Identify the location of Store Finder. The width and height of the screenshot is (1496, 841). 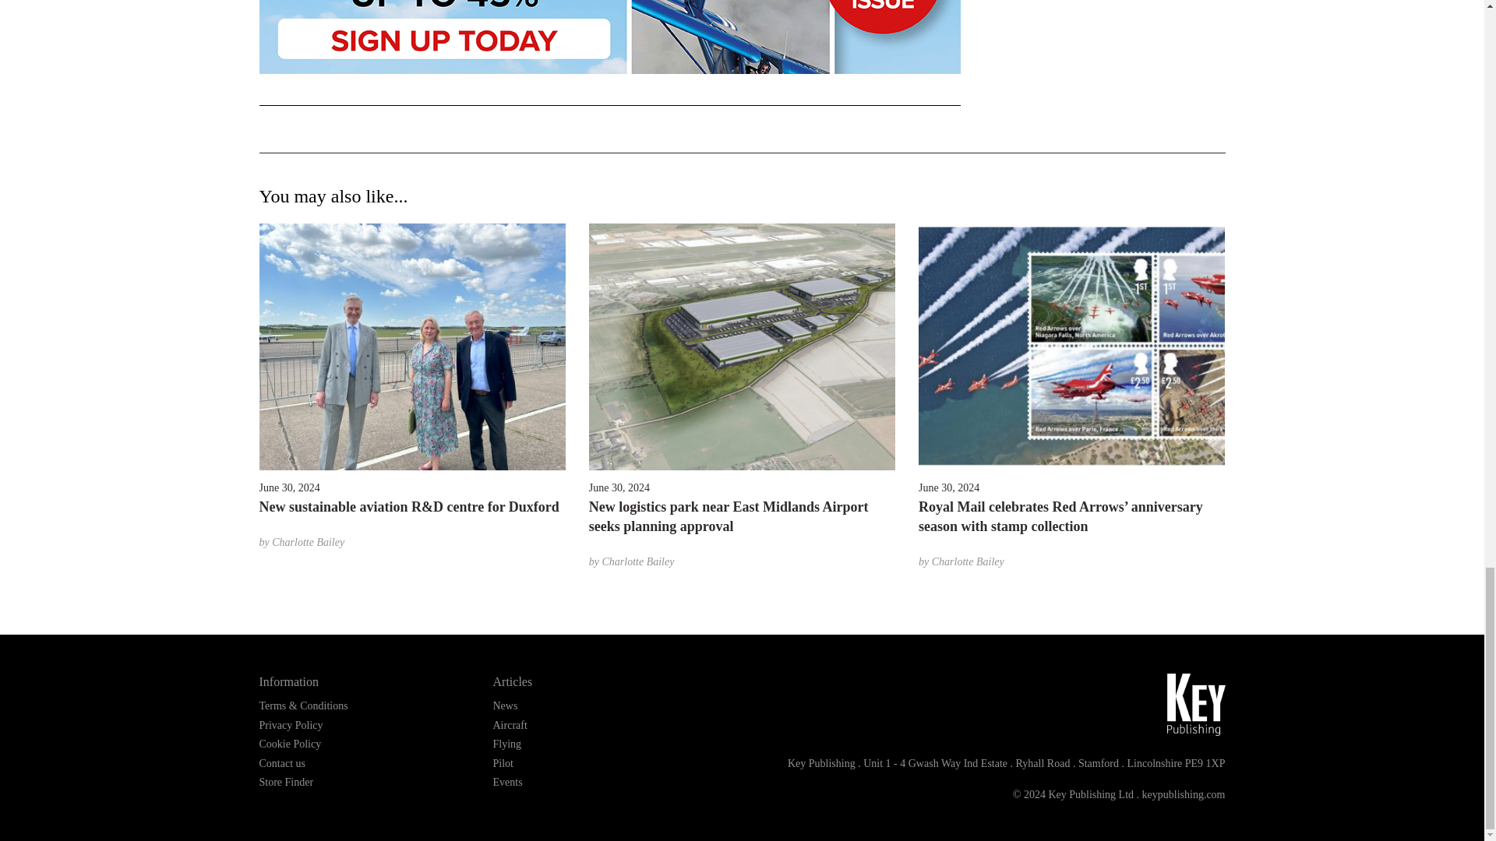
(285, 782).